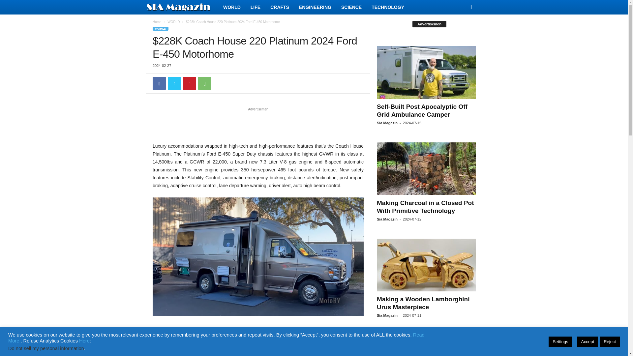  Describe the element at coordinates (174, 83) in the screenshot. I see `Twitter` at that location.